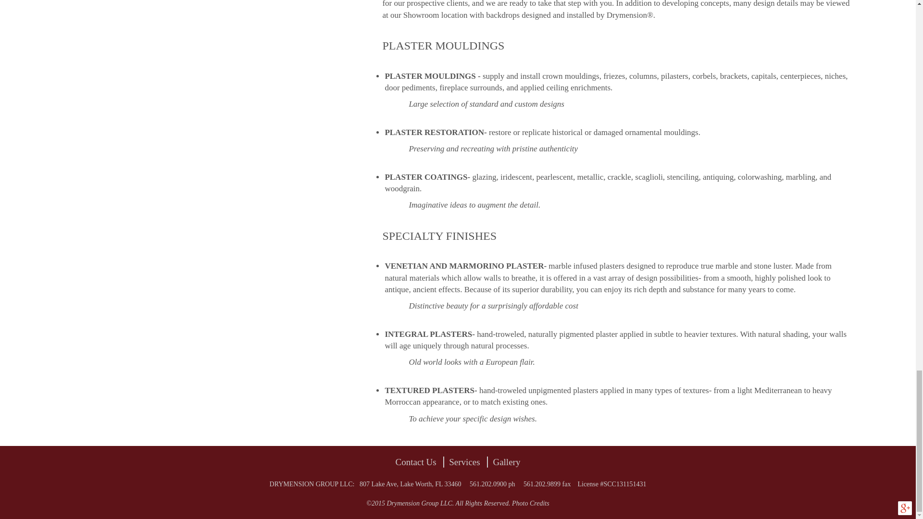  Describe the element at coordinates (464, 462) in the screenshot. I see `Services` at that location.